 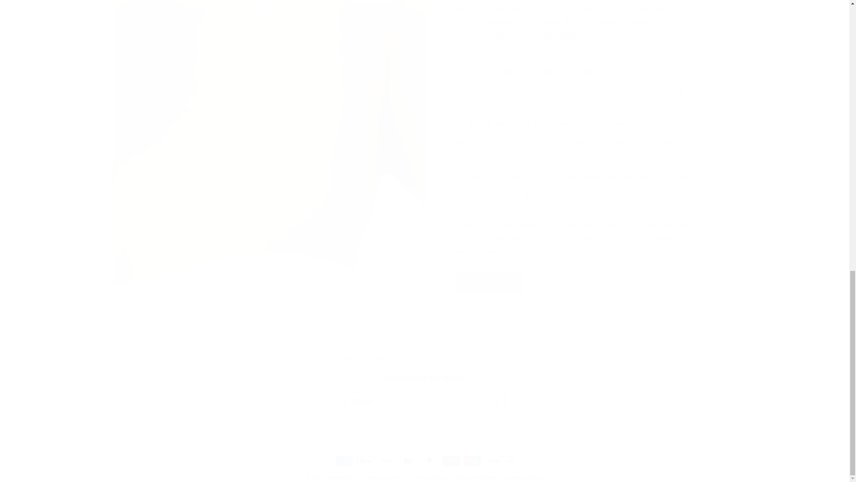 I want to click on Button label, so click(x=489, y=282).